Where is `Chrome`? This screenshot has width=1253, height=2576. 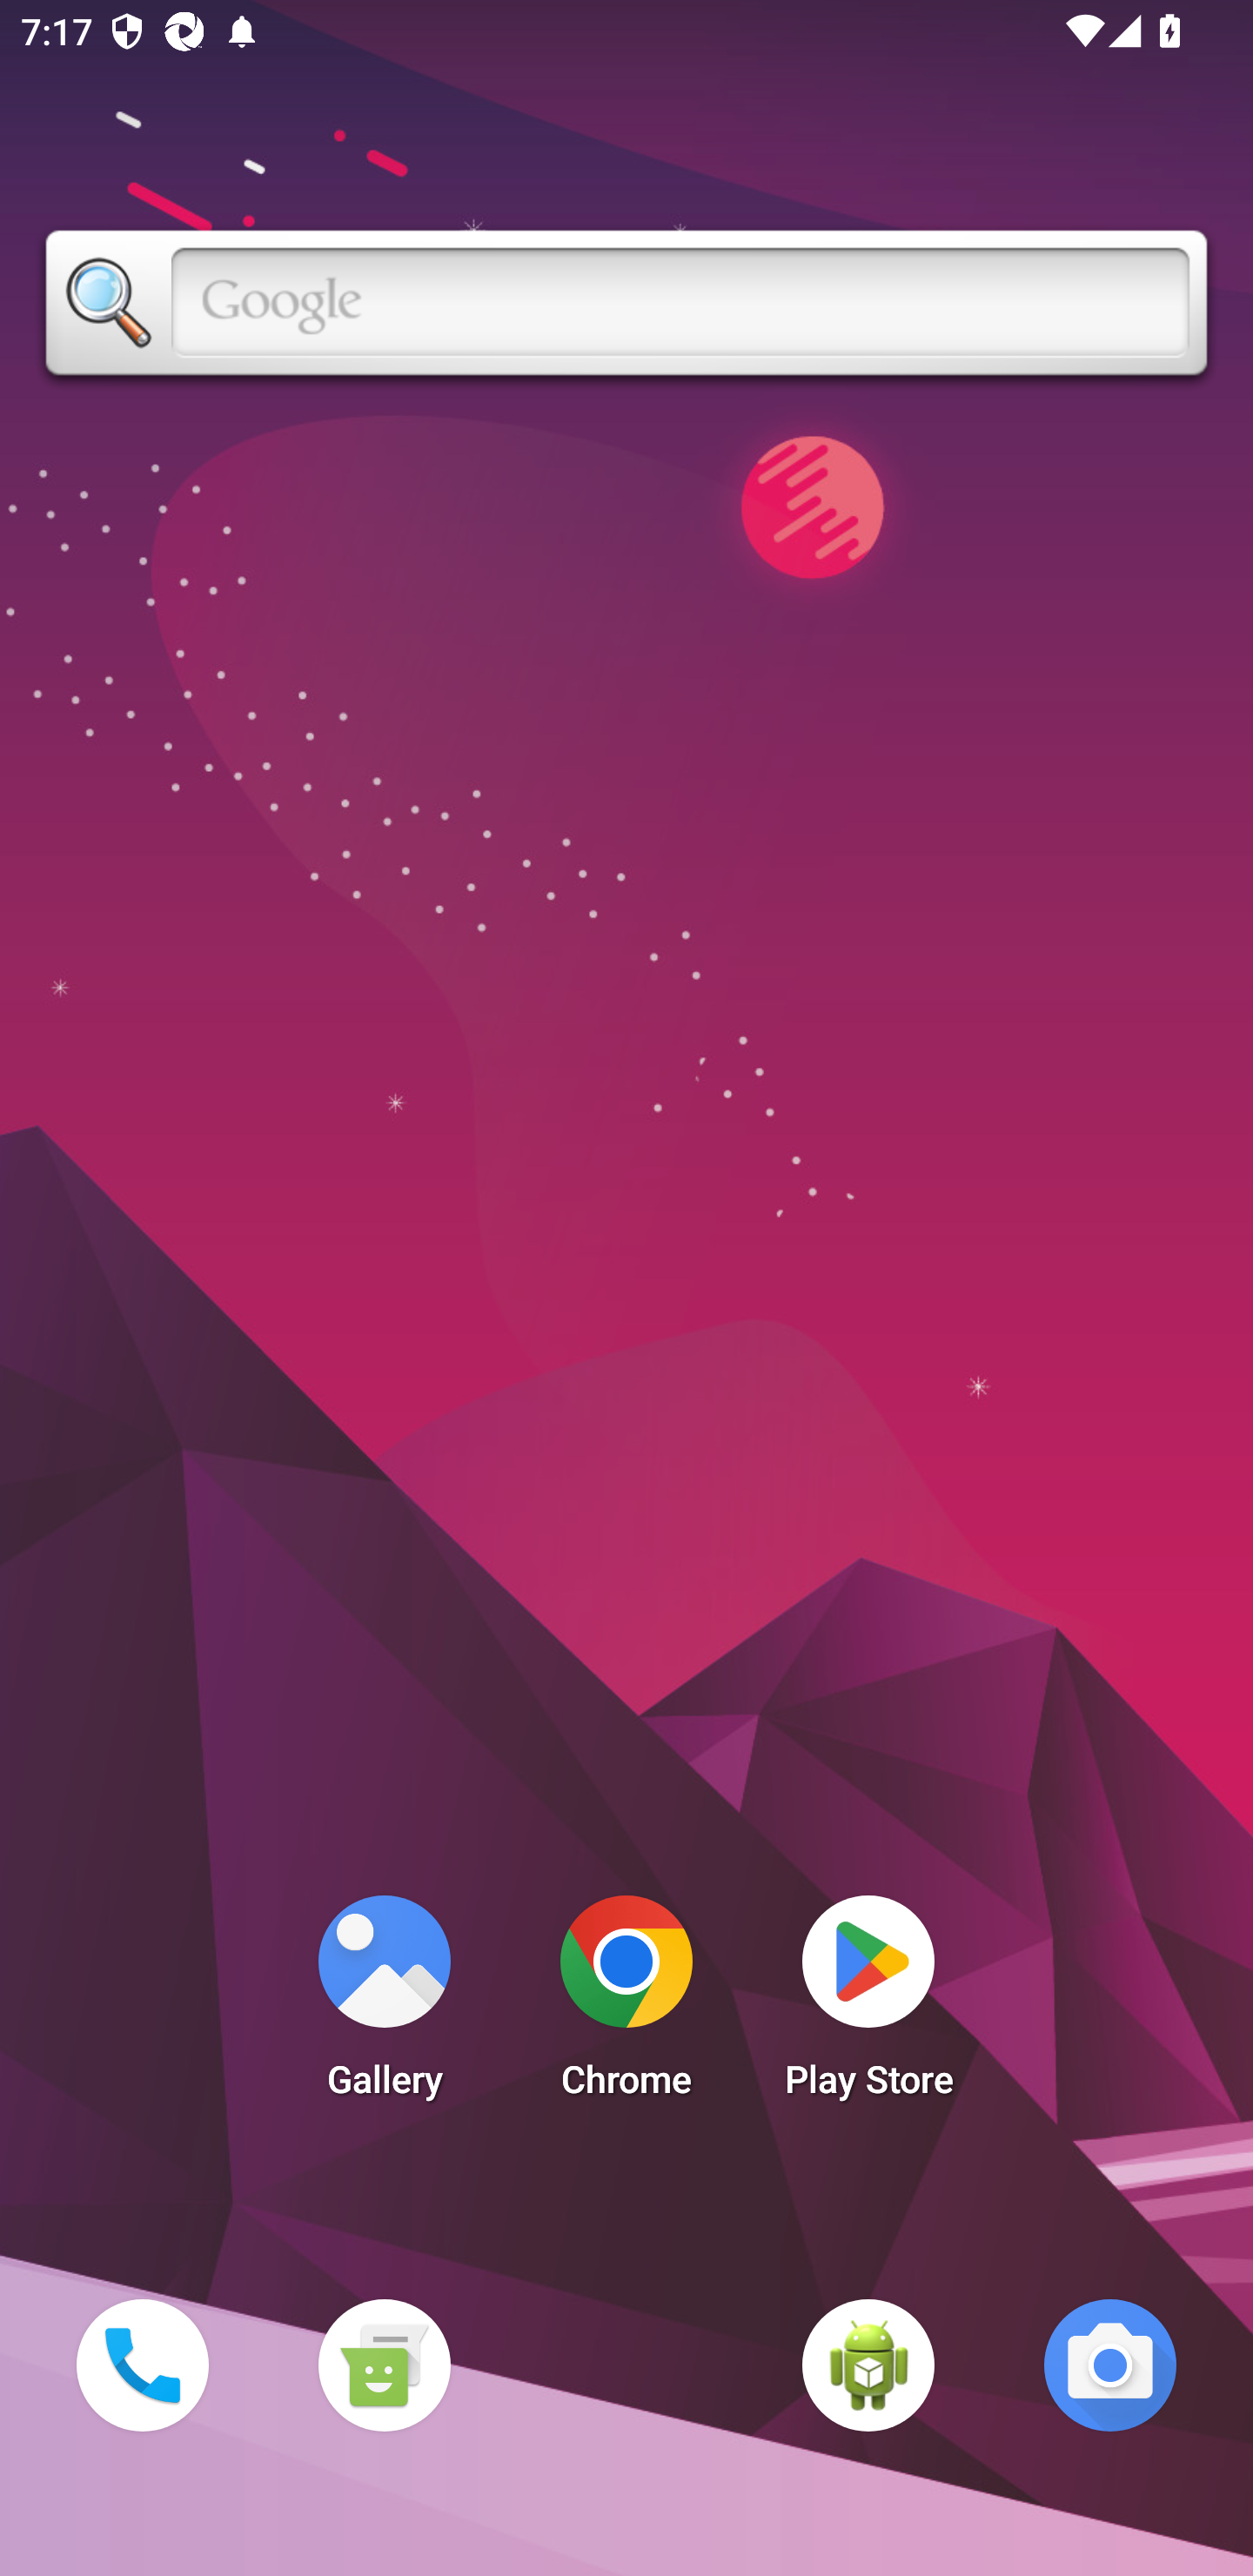
Chrome is located at coordinates (626, 2005).